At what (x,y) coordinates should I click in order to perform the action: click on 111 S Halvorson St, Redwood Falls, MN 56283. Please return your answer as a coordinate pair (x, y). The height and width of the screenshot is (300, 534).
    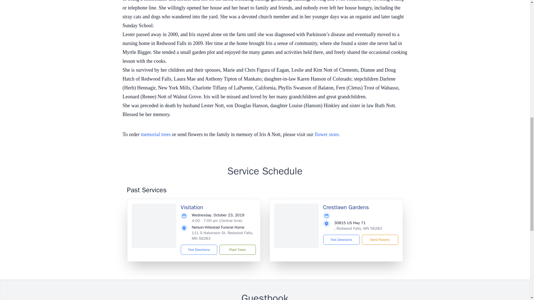
    Looking at the image, I should click on (222, 236).